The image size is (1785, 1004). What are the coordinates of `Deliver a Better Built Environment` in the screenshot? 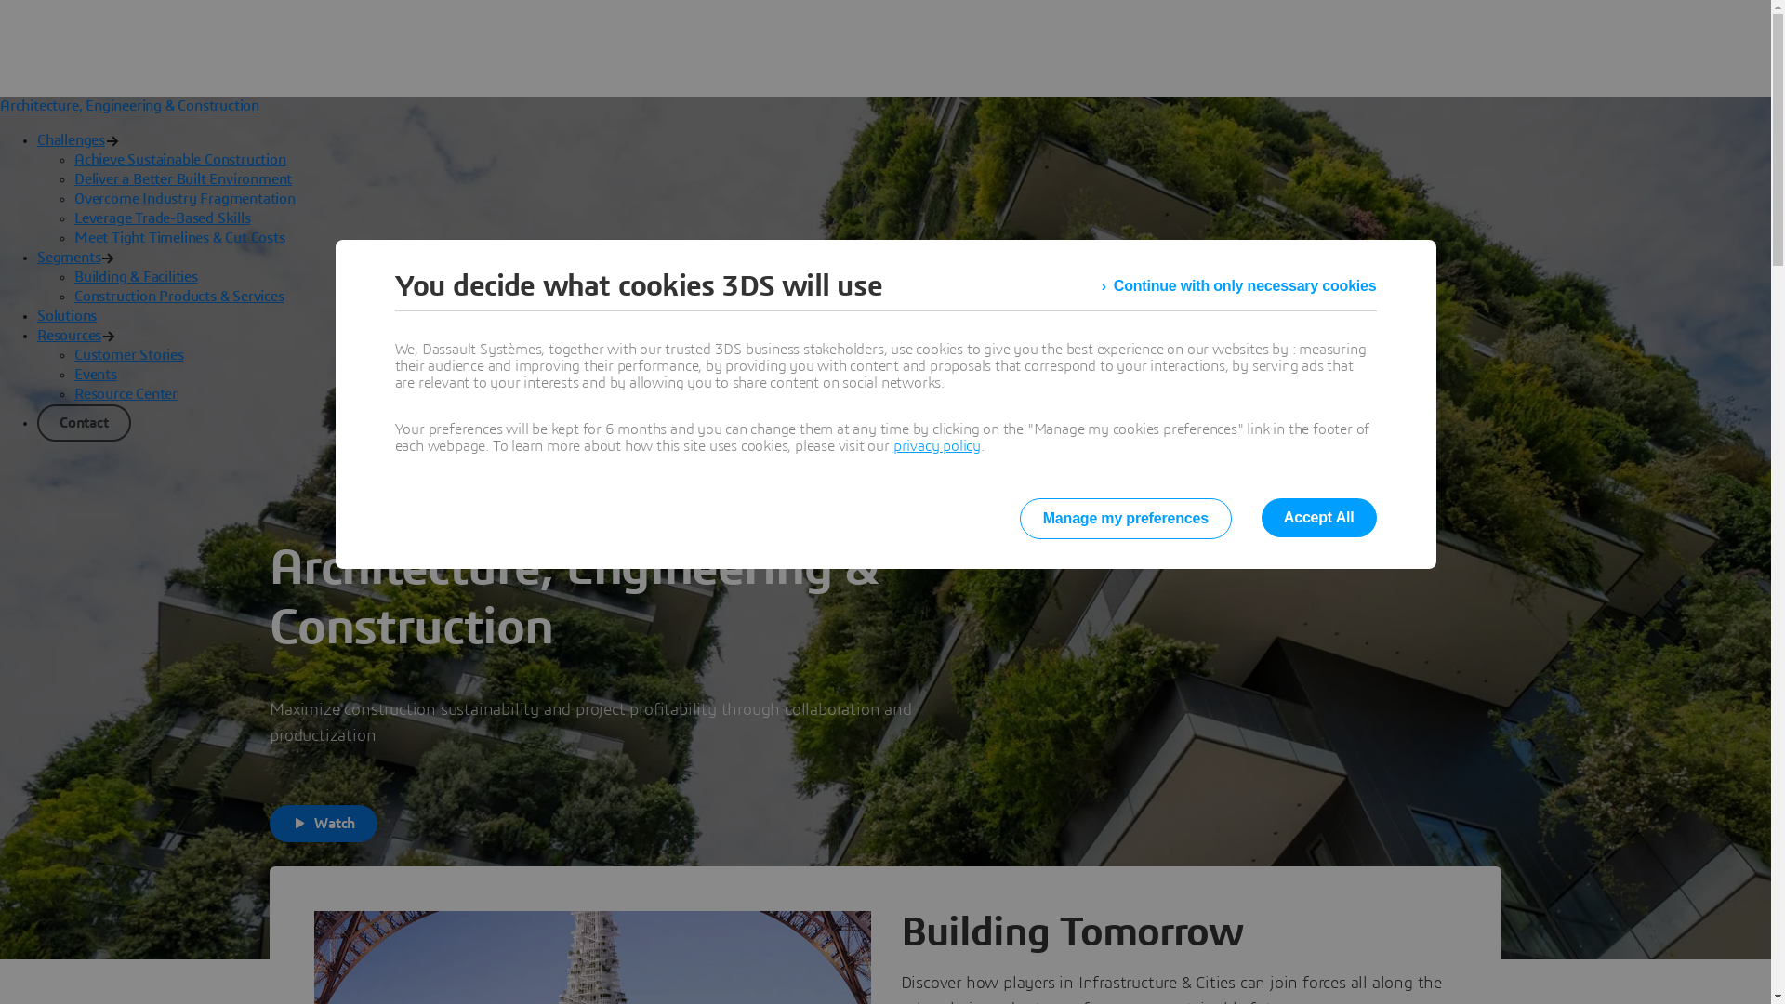 It's located at (183, 179).